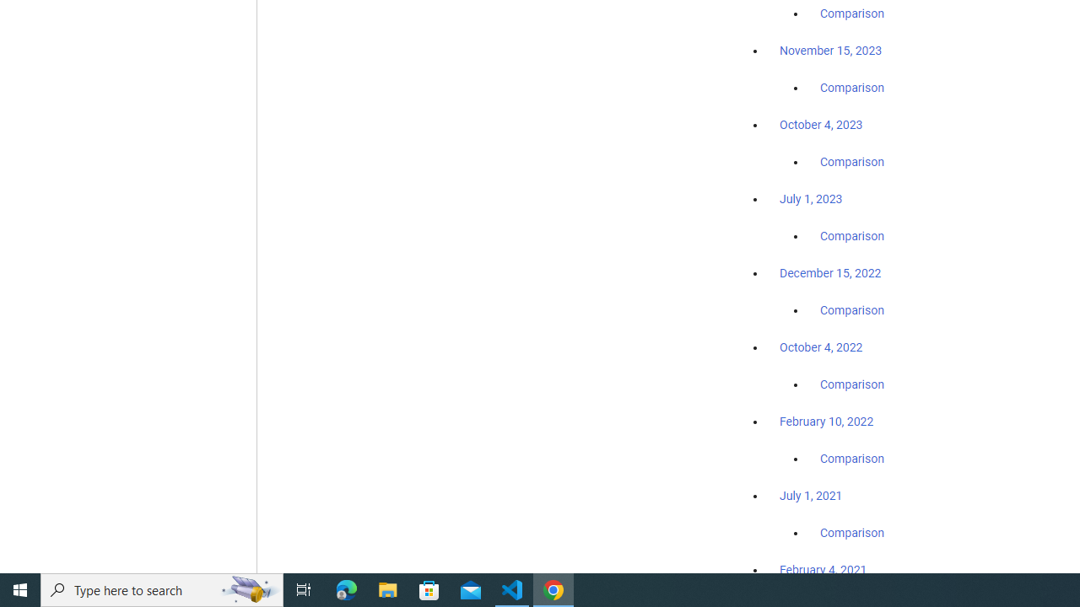  I want to click on February 4, 2021, so click(823, 569).